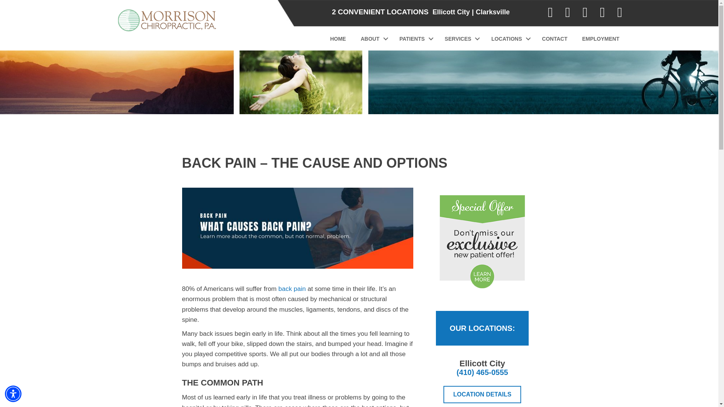 The height and width of the screenshot is (407, 724). What do you see at coordinates (338, 38) in the screenshot?
I see `HOME` at bounding box center [338, 38].